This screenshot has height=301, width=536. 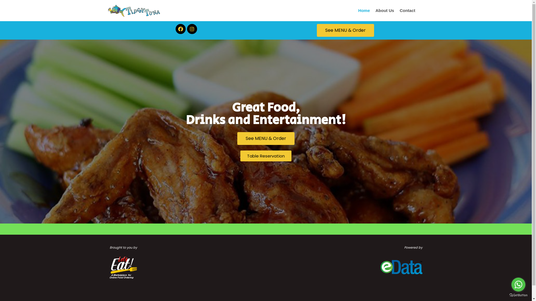 What do you see at coordinates (135, 11) in the screenshot?
I see `Tipsy Tuna` at bounding box center [135, 11].